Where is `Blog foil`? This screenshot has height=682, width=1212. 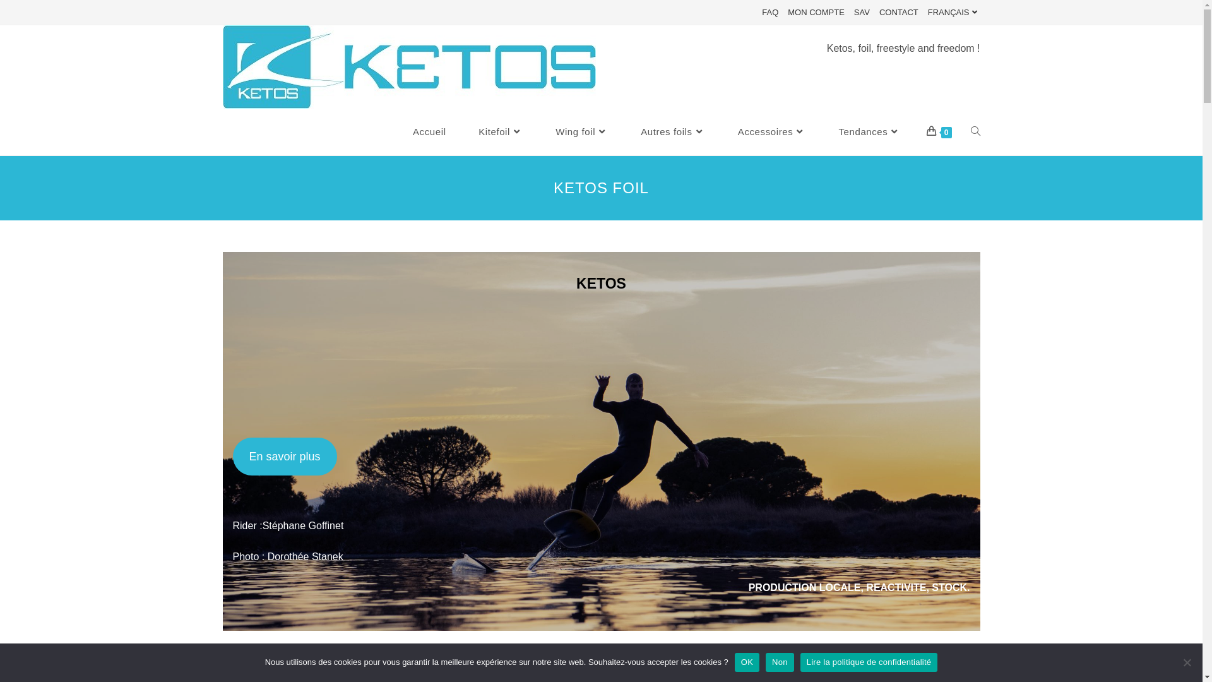 Blog foil is located at coordinates (250, 534).